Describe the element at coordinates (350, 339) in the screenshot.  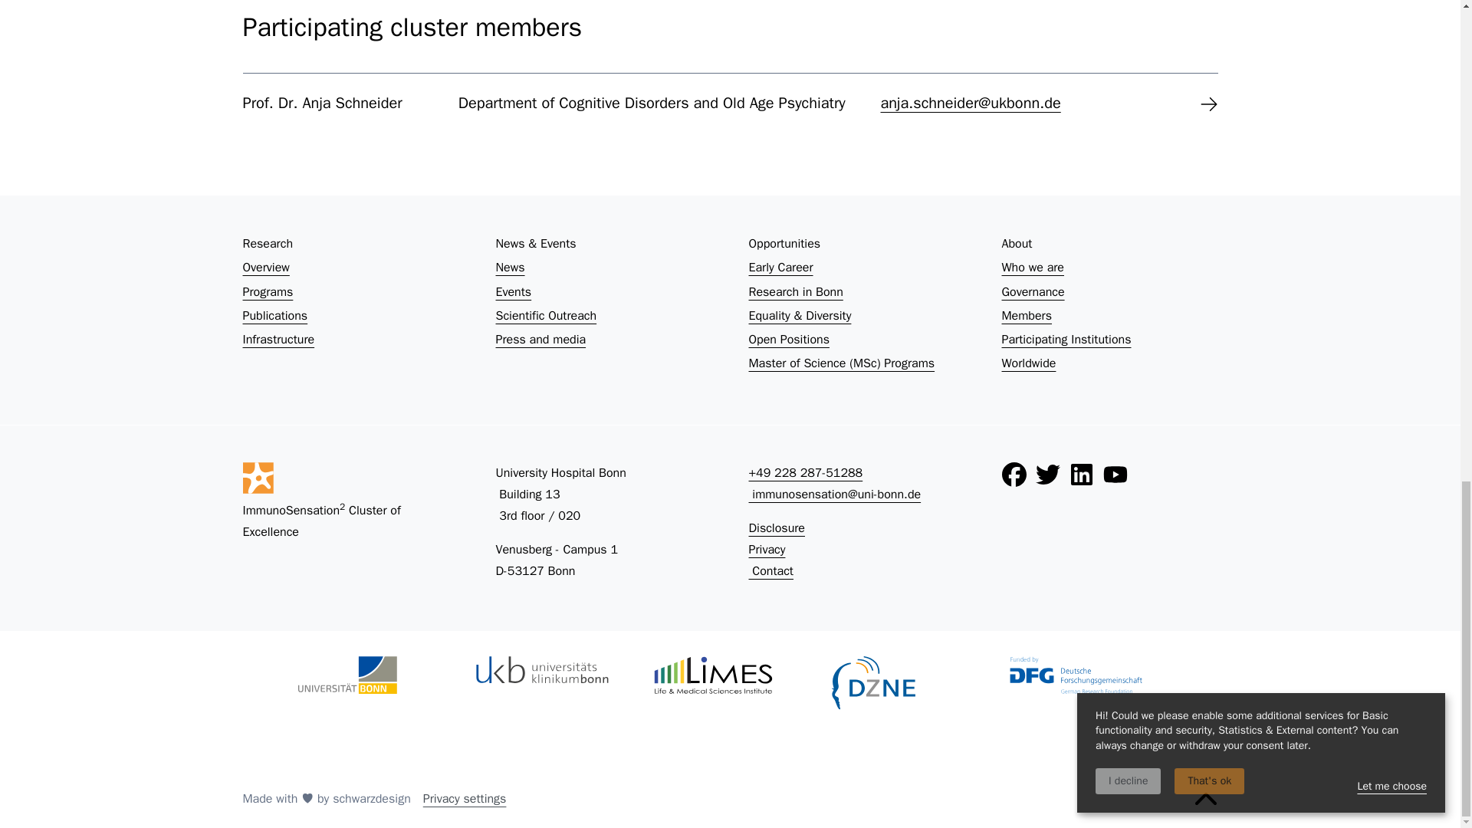
I see `Infrastructure` at that location.